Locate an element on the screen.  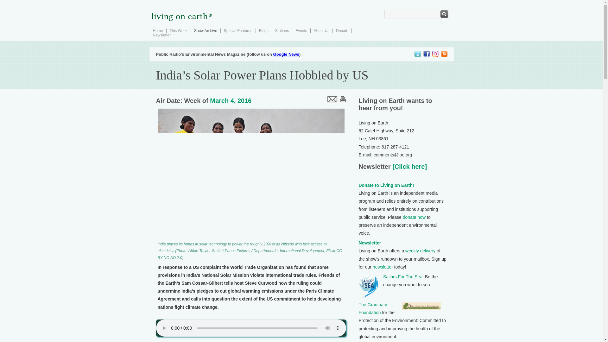
Stations is located at coordinates (282, 30).